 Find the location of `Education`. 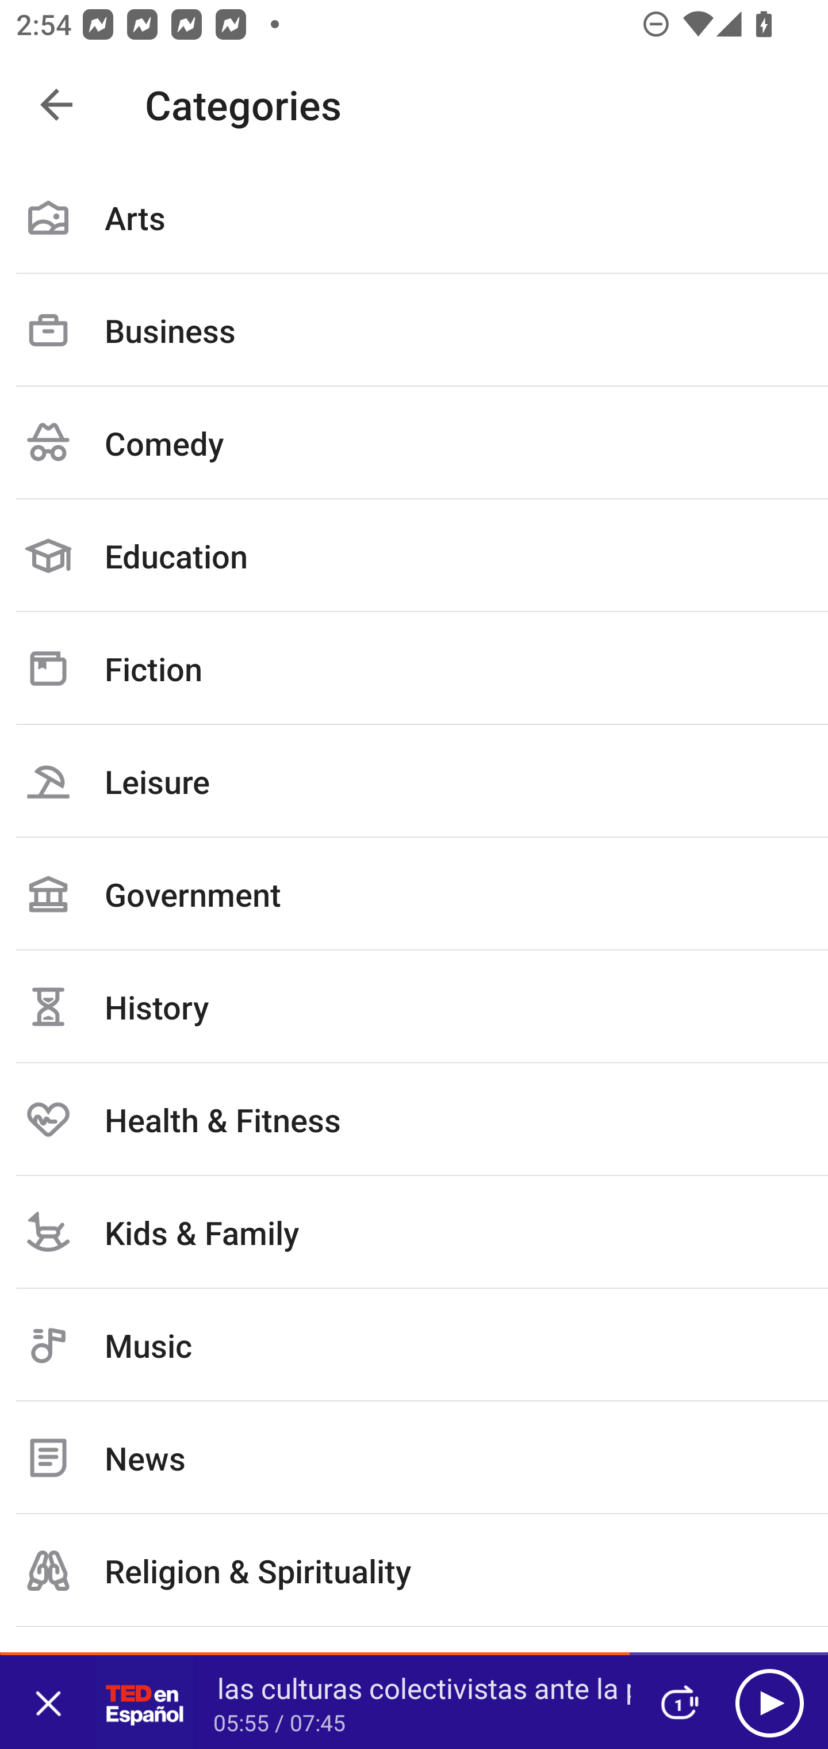

Education is located at coordinates (414, 556).